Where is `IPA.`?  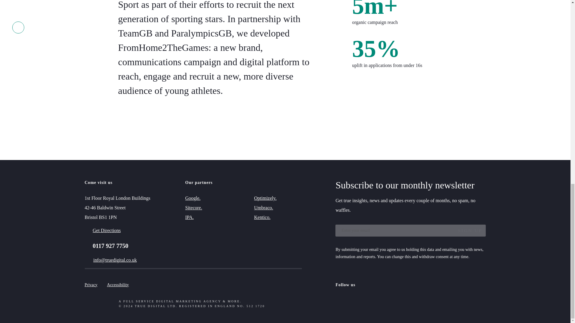 IPA. is located at coordinates (189, 217).